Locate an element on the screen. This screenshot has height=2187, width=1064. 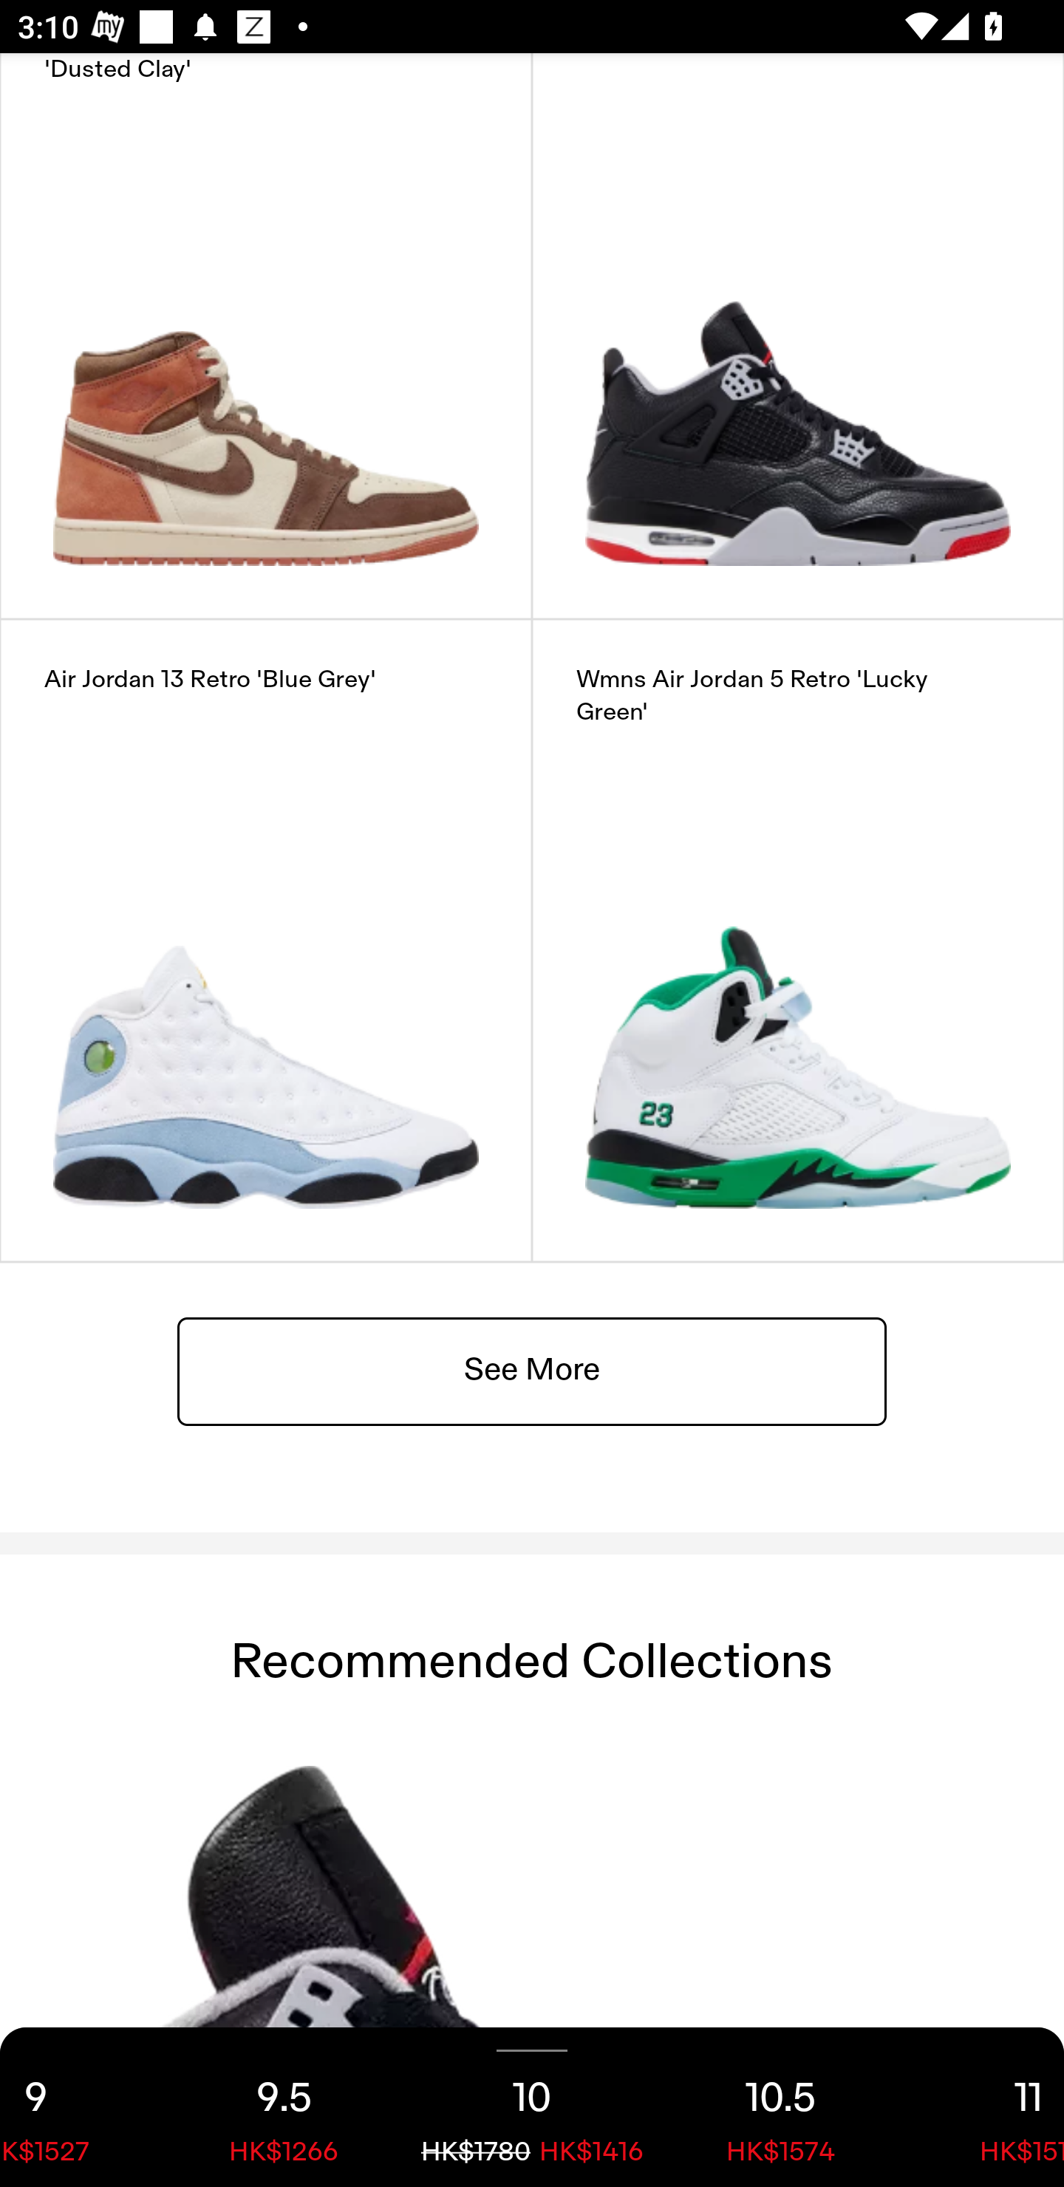
Wmns Air Jordan 1 Retro High OG 'Dusted Clay' is located at coordinates (266, 335).